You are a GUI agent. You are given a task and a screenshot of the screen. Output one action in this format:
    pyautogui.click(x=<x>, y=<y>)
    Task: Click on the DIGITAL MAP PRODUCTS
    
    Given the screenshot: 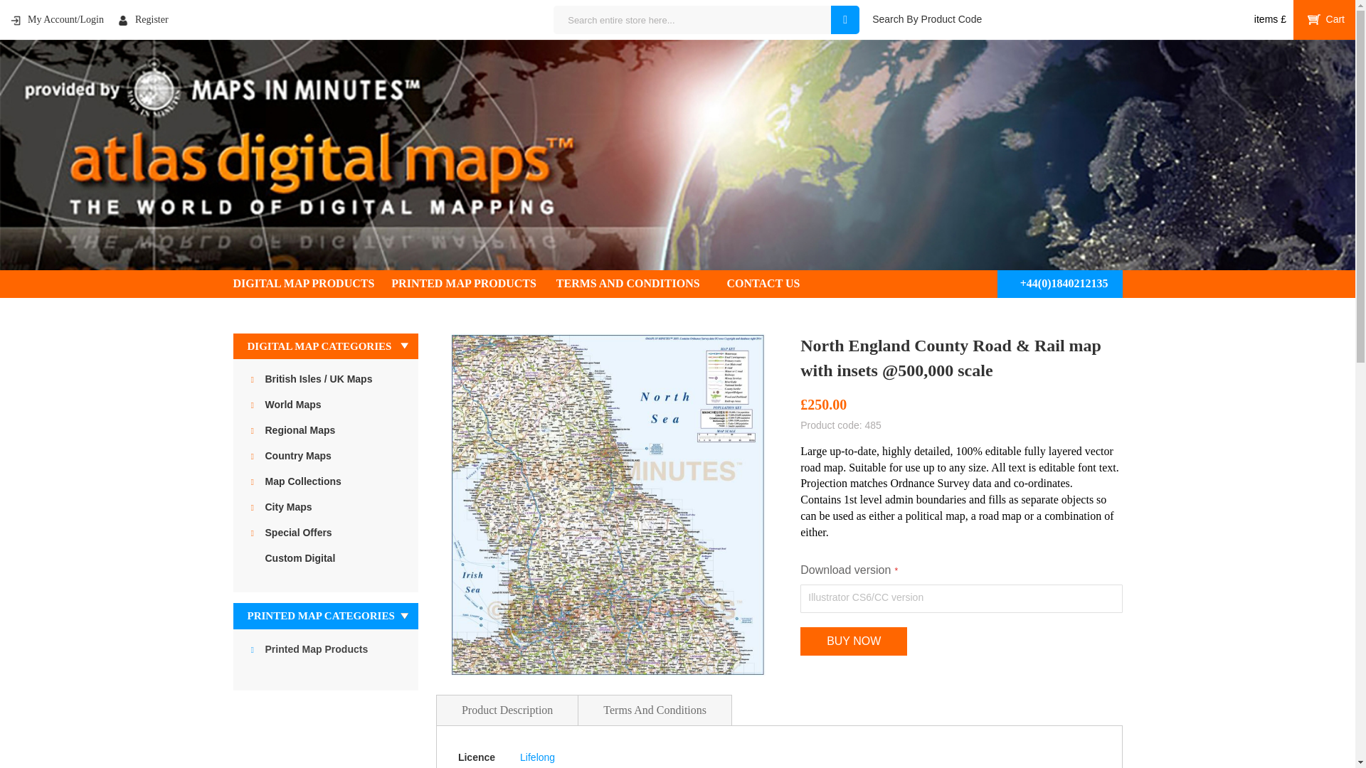 What is the action you would take?
    pyautogui.click(x=313, y=283)
    